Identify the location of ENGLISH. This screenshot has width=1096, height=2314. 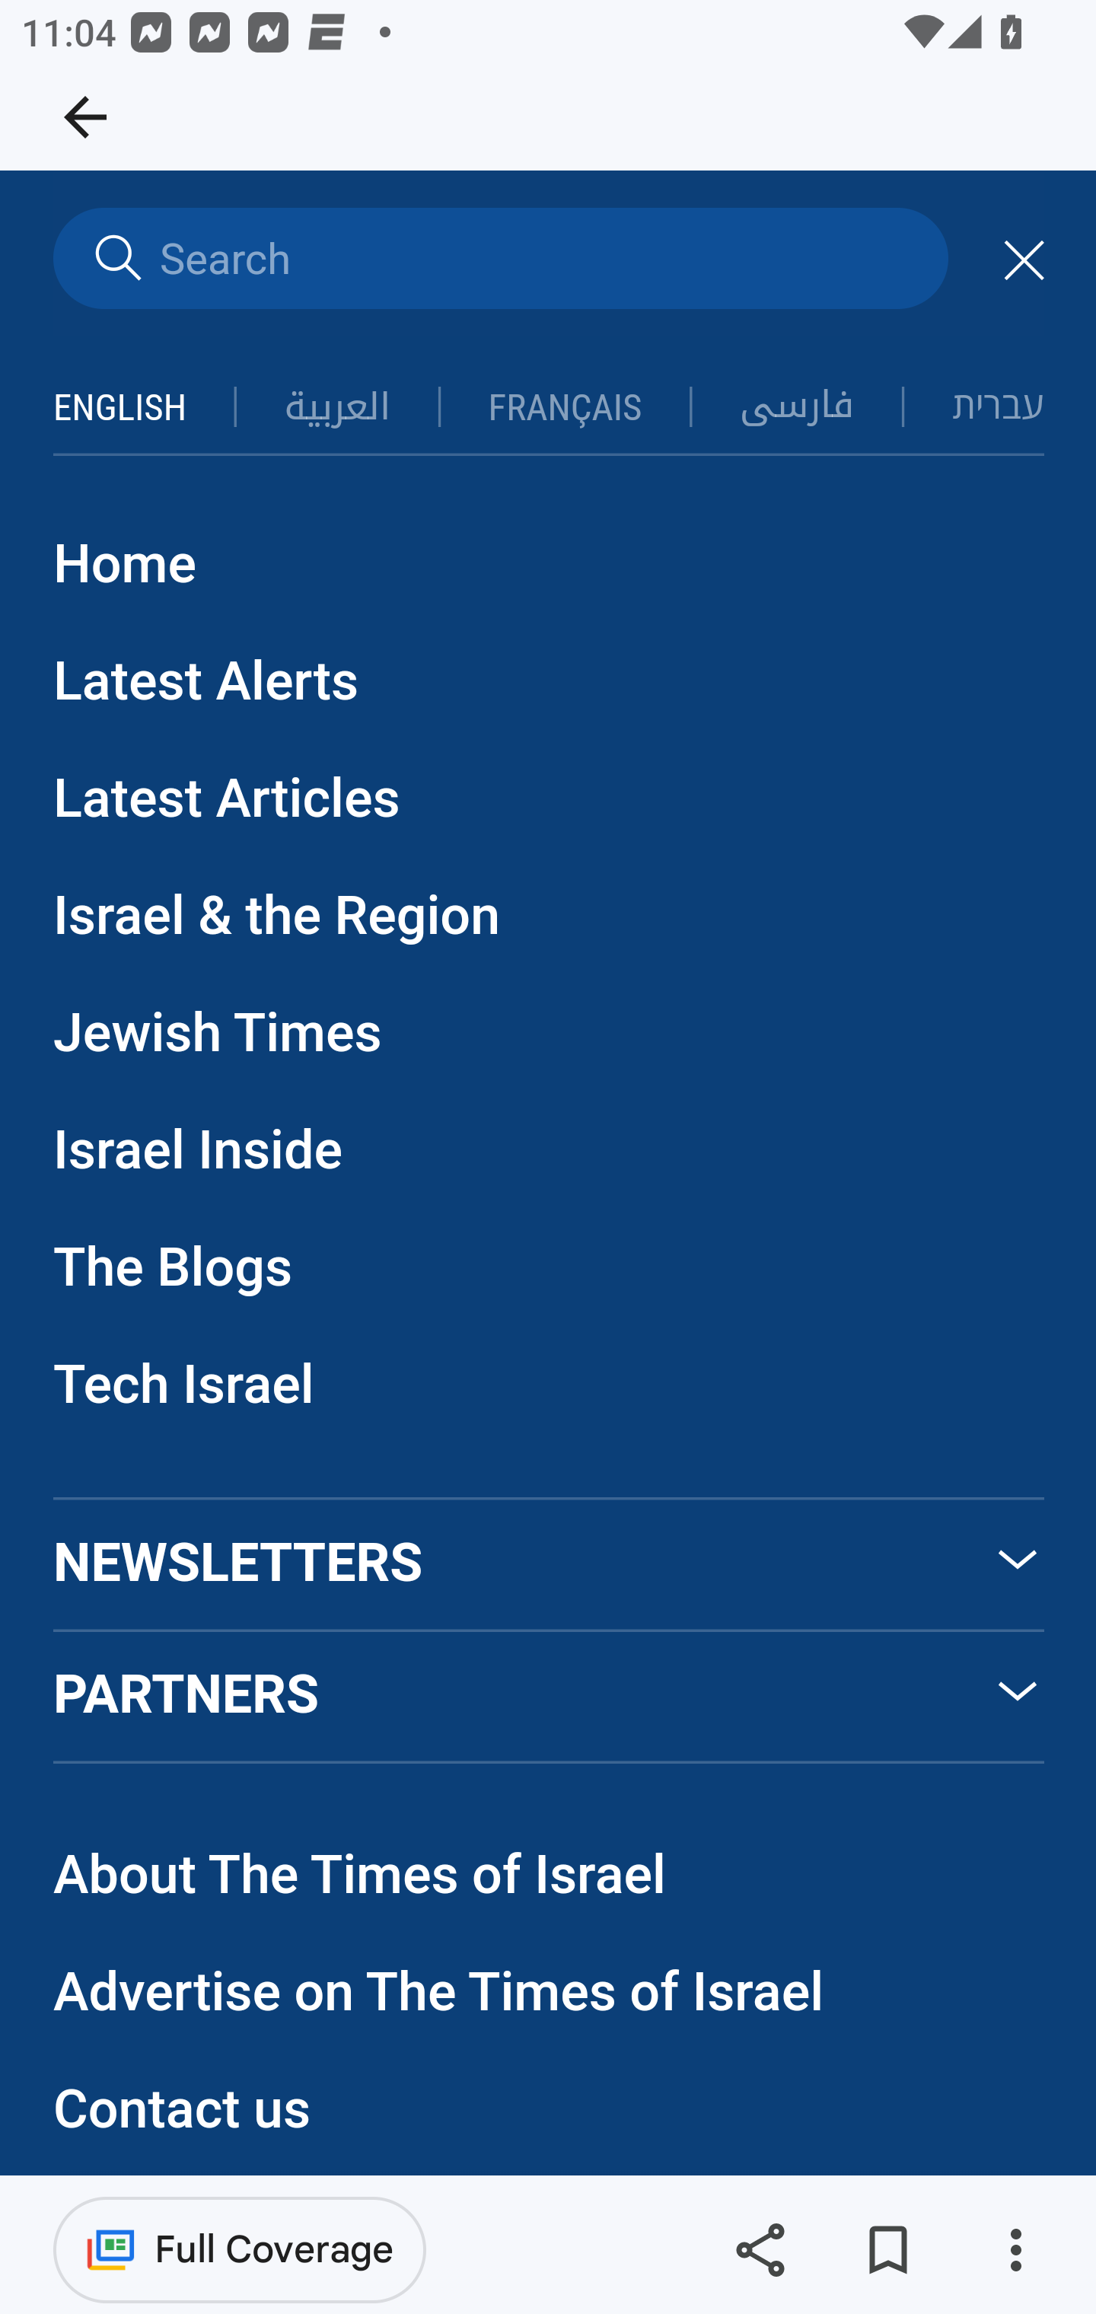
(120, 410).